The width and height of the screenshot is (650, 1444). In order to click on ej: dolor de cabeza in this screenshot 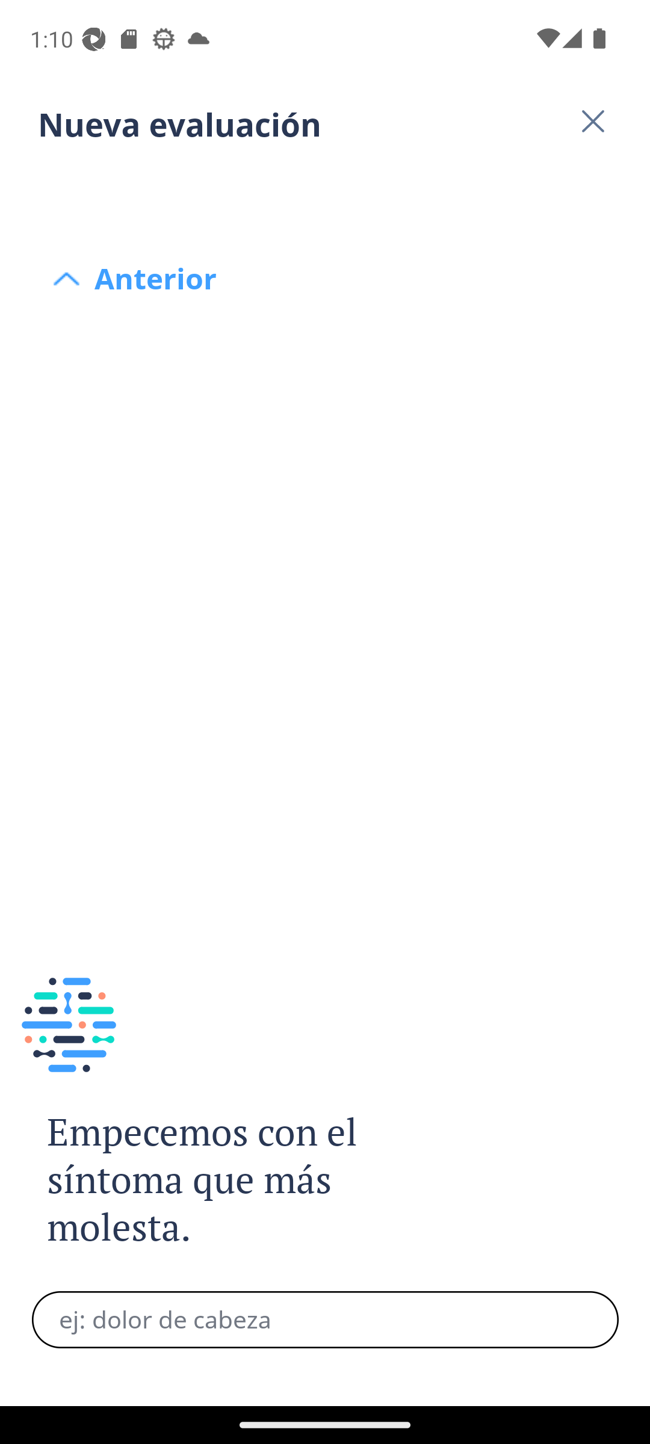, I will do `click(325, 1319)`.